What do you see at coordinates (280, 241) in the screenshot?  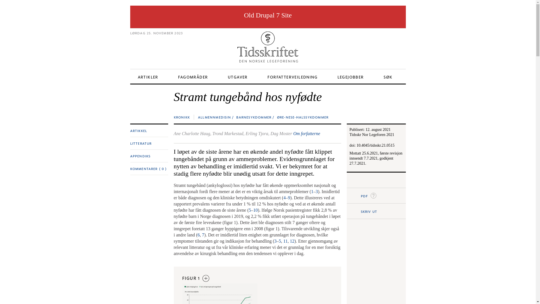 I see `5` at bounding box center [280, 241].